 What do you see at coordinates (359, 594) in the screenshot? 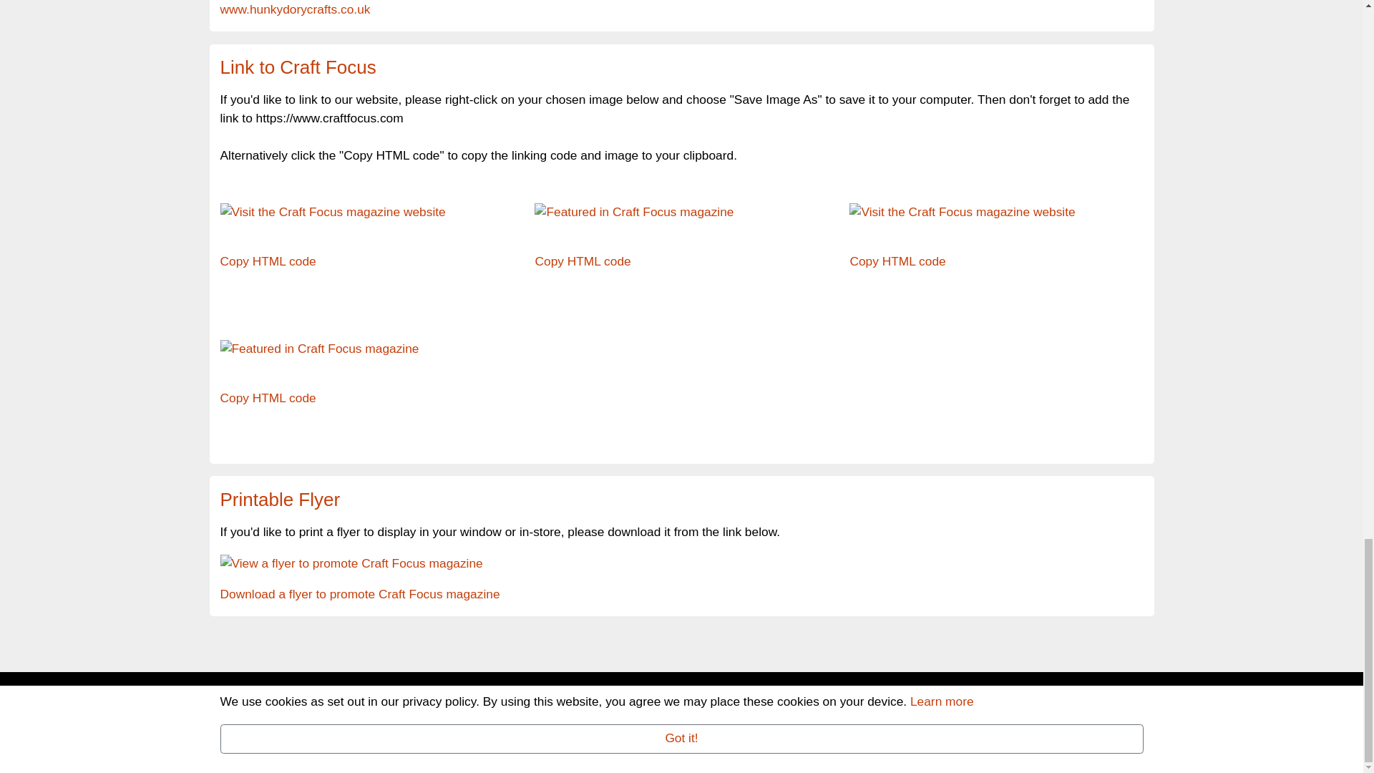
I see `View a flyer to promote Craft Focus magazine` at bounding box center [359, 594].